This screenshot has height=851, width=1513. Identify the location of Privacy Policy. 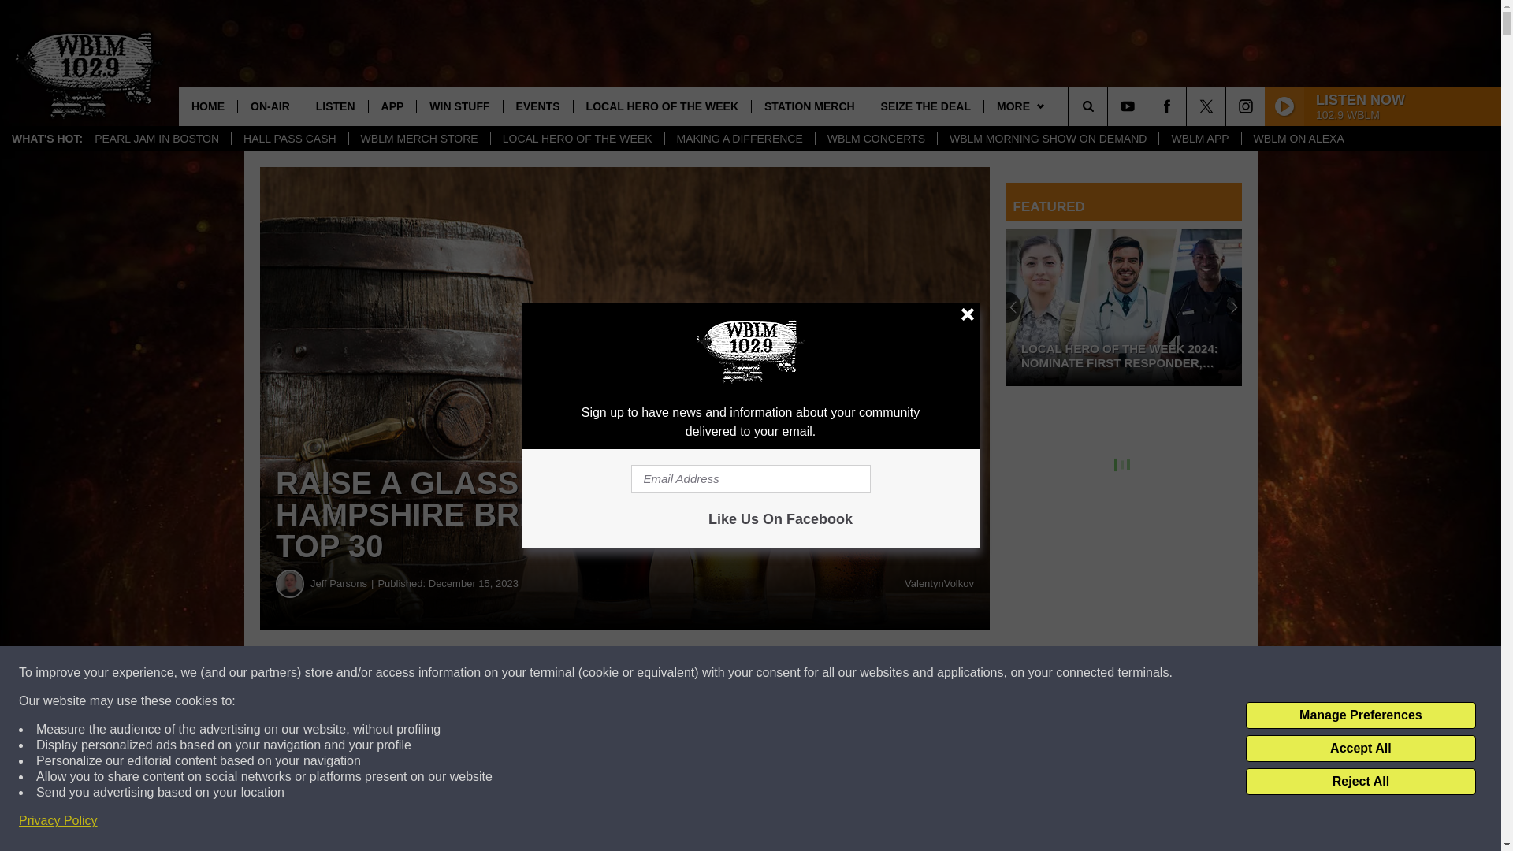
(58, 821).